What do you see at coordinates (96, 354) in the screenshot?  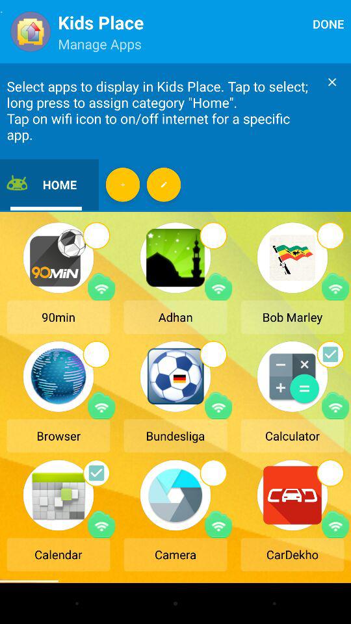 I see `go to the circle image above the browser` at bounding box center [96, 354].